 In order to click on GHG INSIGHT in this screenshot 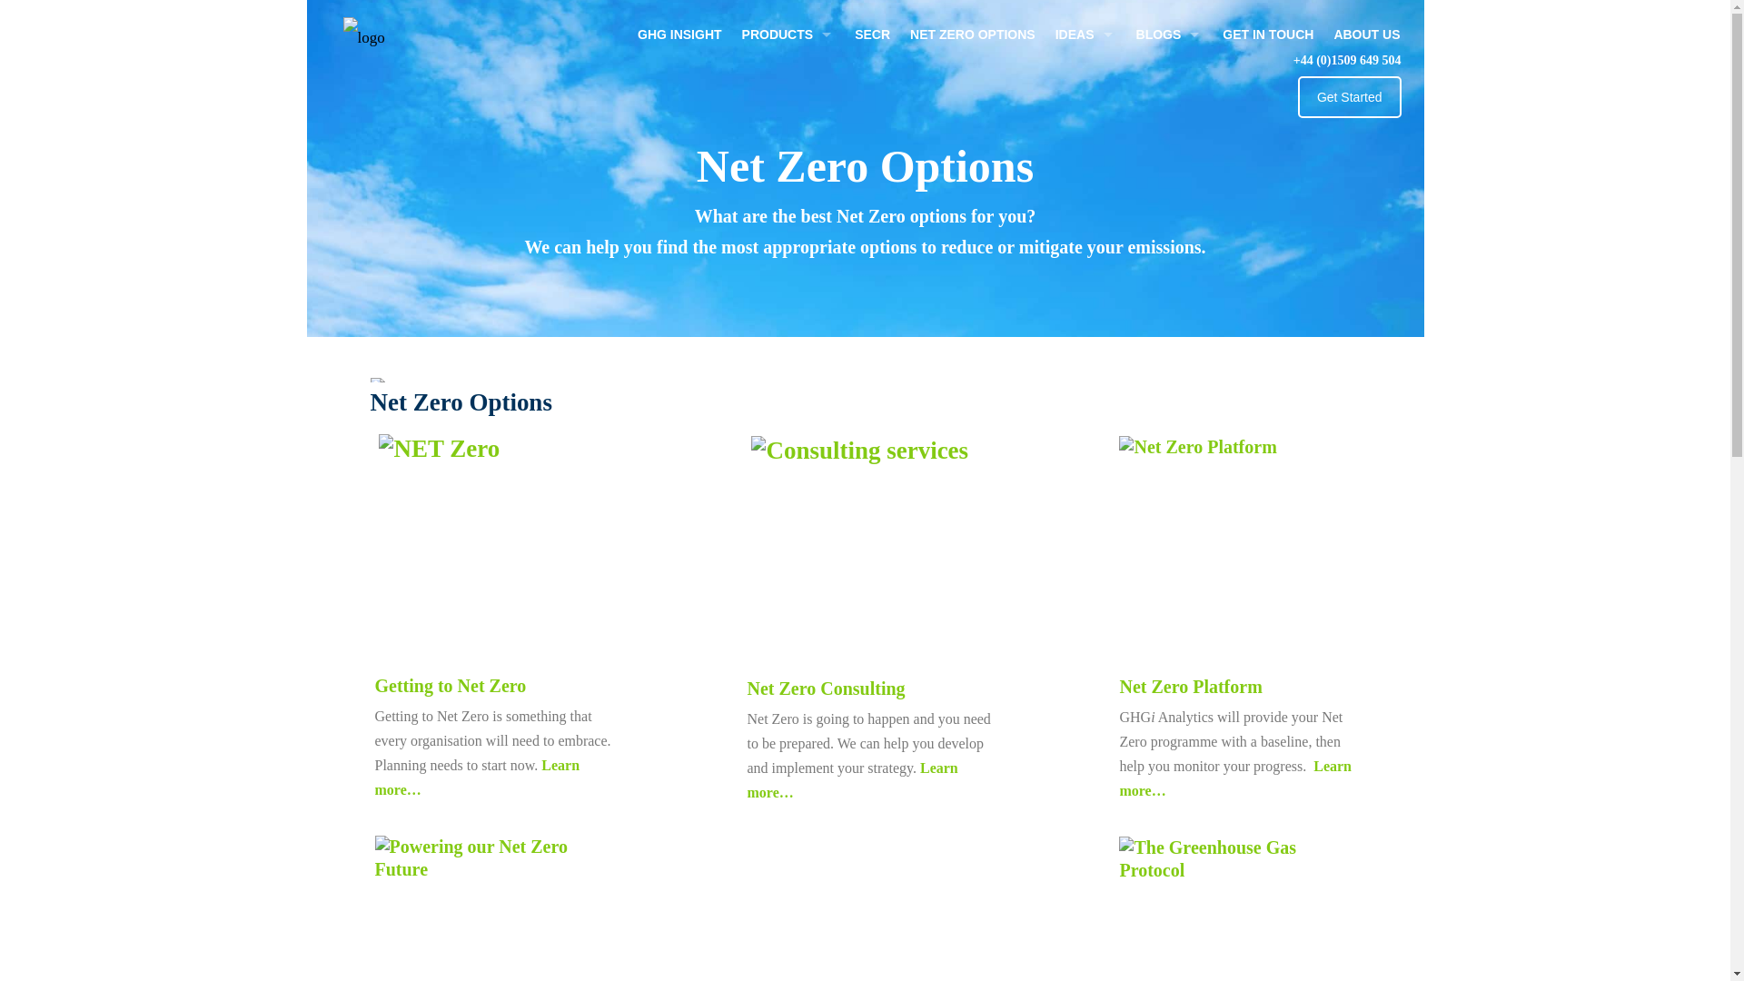, I will do `click(679, 35)`.